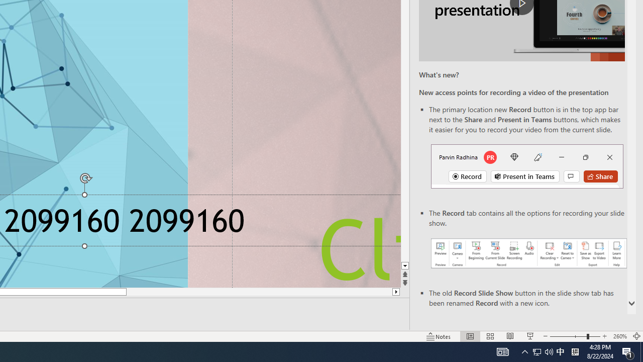 The height and width of the screenshot is (362, 643). Describe the element at coordinates (528, 253) in the screenshot. I see `Record your presentations screenshot one` at that location.